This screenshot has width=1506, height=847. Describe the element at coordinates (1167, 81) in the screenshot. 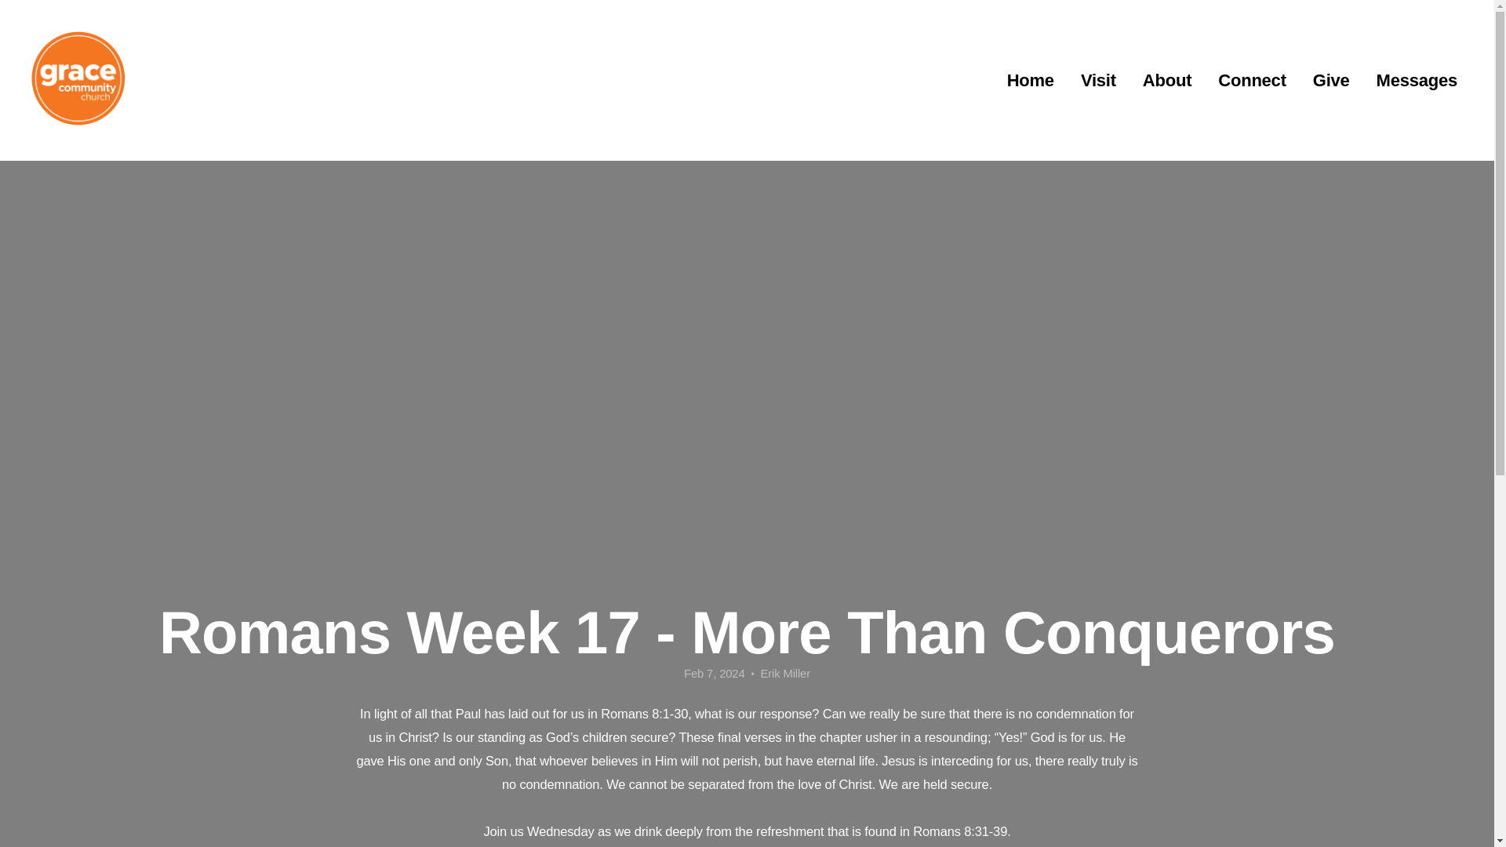

I see `About` at that location.